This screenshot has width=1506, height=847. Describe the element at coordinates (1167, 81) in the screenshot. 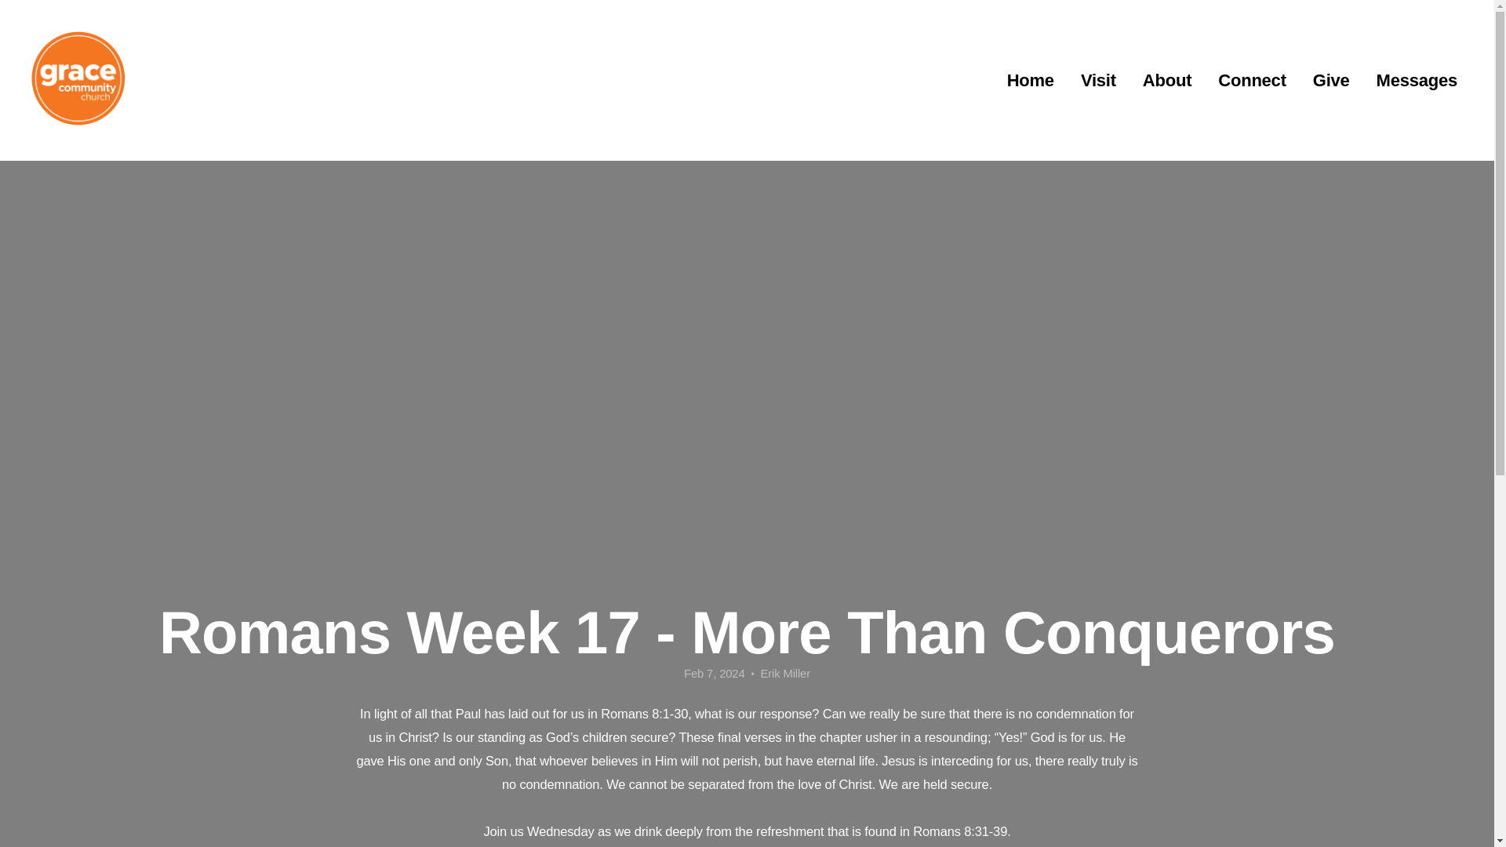

I see `About` at that location.